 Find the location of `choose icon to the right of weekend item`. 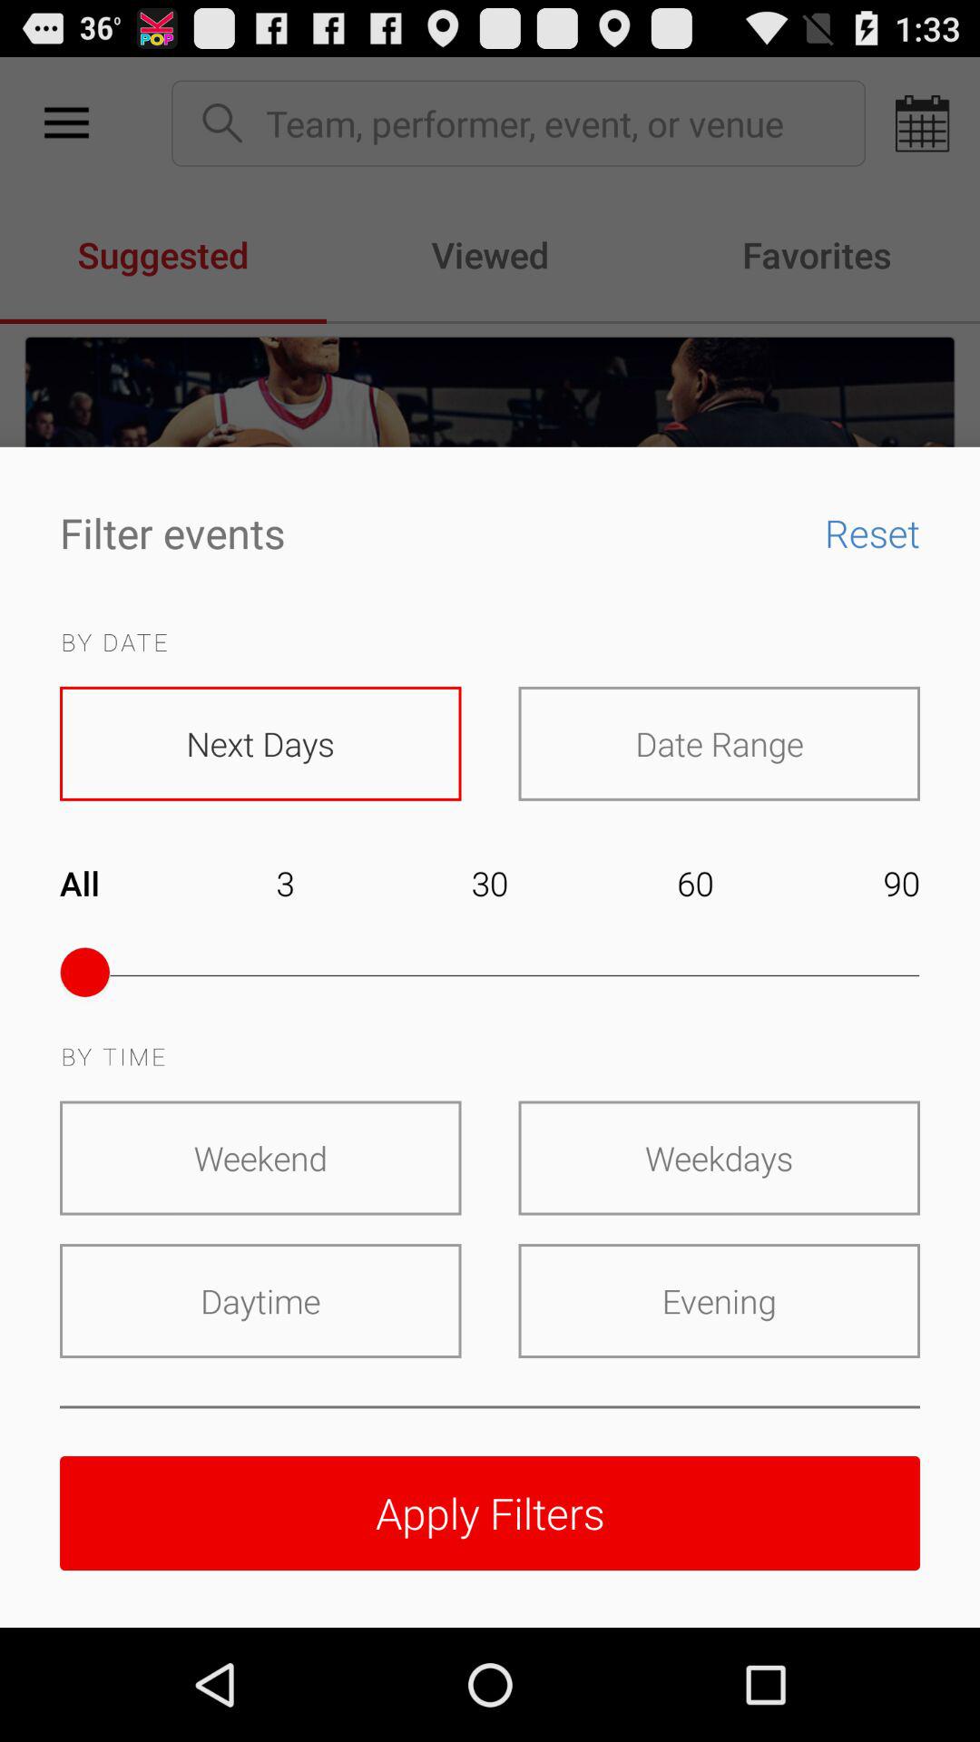

choose icon to the right of weekend item is located at coordinates (719, 1158).